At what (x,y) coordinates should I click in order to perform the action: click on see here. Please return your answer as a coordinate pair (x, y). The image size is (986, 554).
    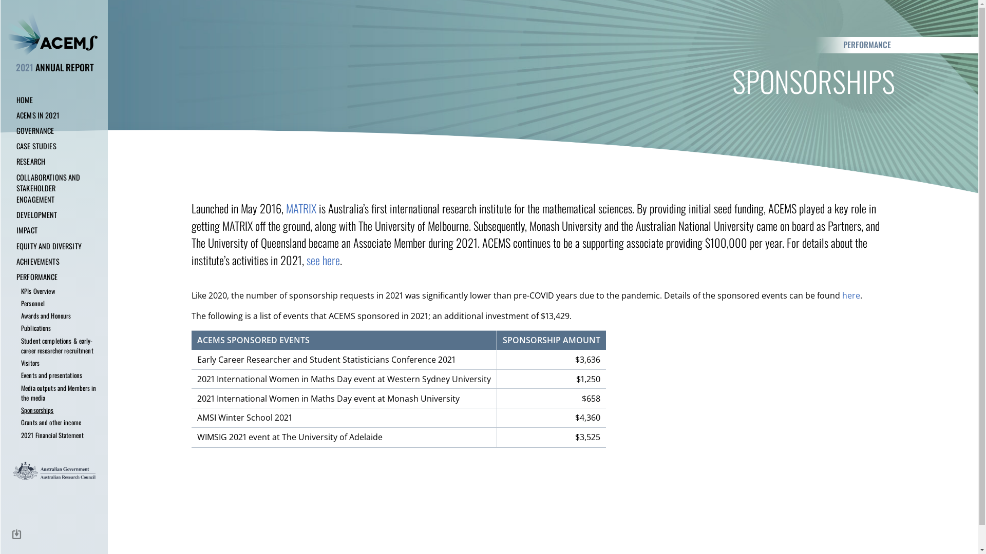
    Looking at the image, I should click on (323, 260).